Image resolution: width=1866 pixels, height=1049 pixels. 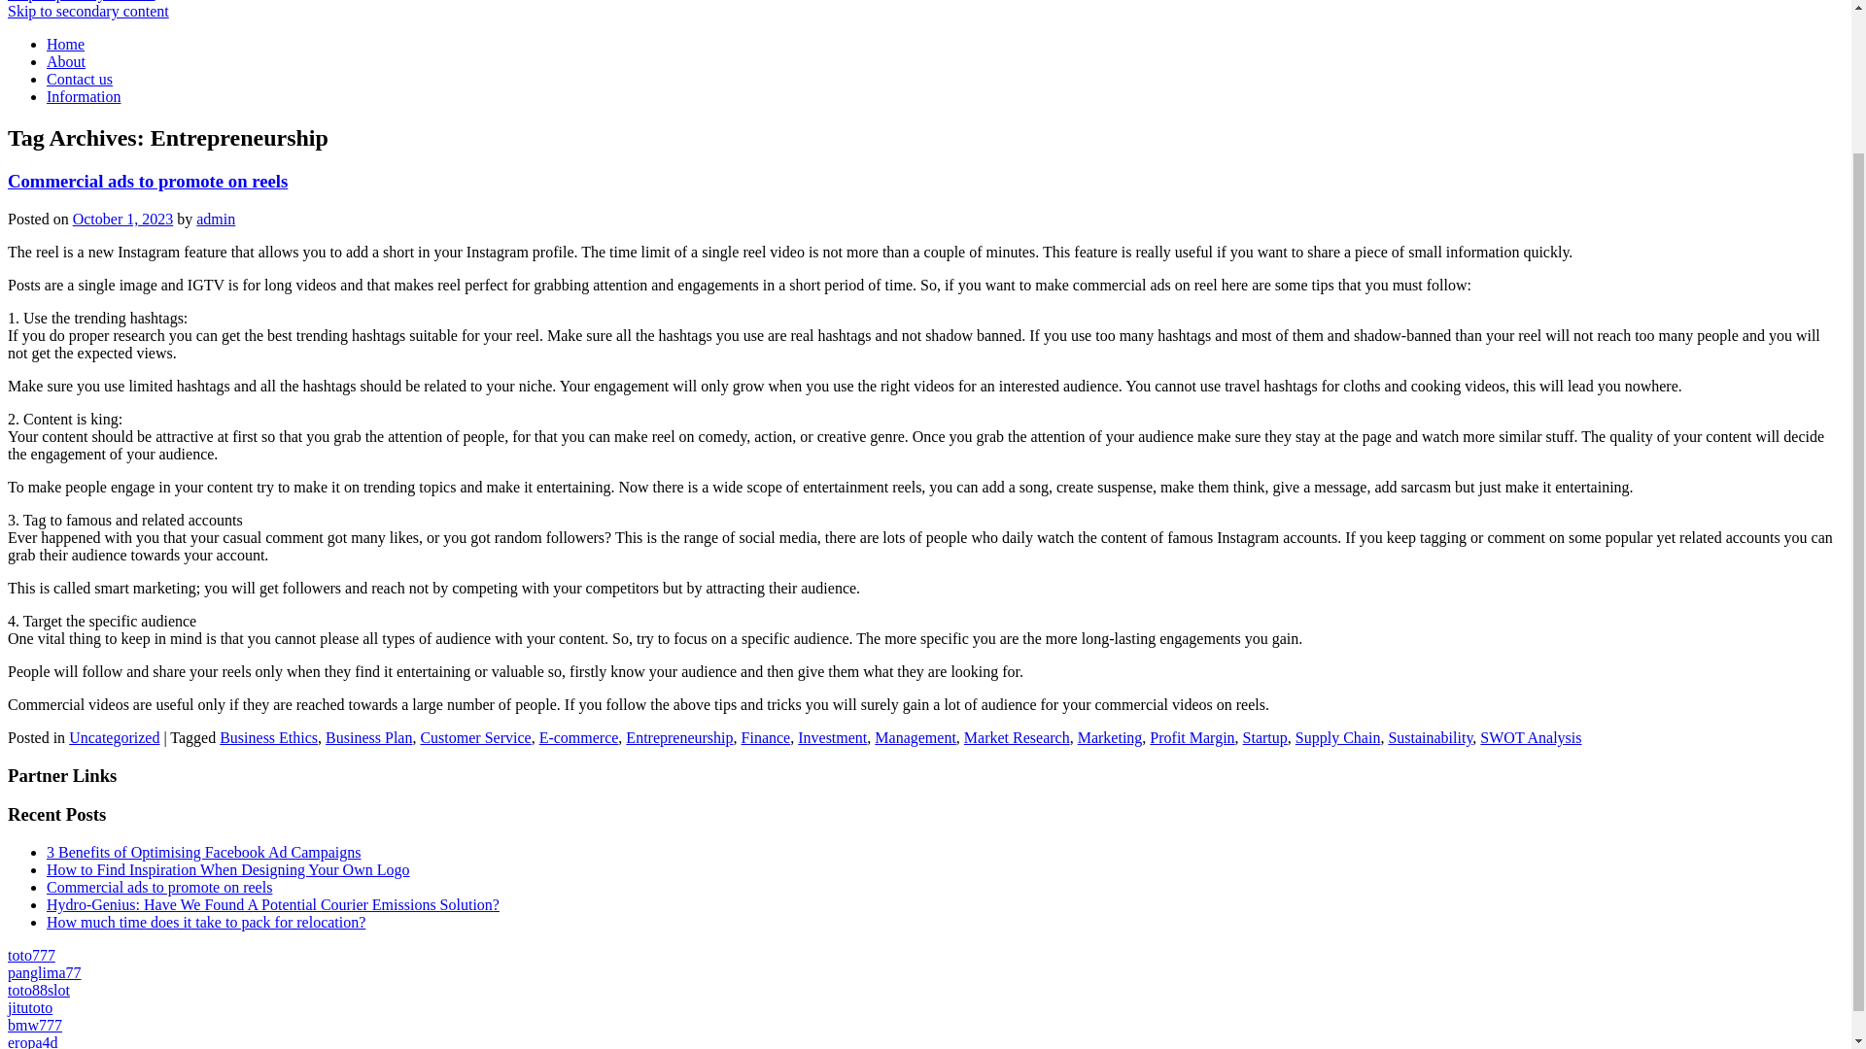 I want to click on How to Find Inspiration When Designing Your Own Logo, so click(x=227, y=868).